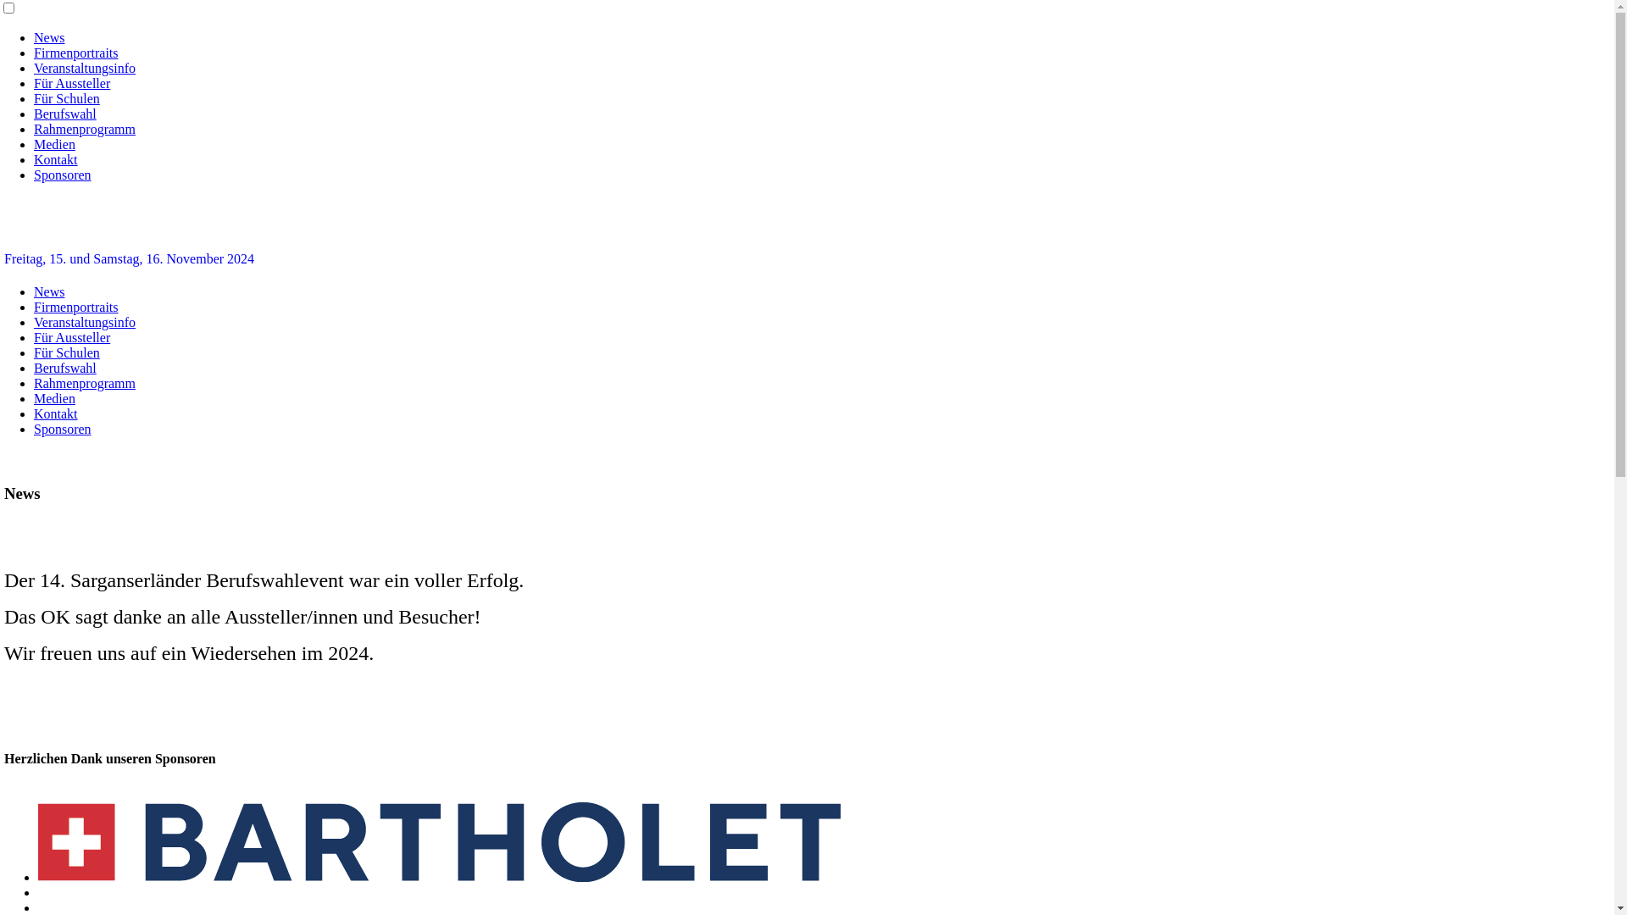 Image resolution: width=1627 pixels, height=915 pixels. Describe the element at coordinates (65, 368) in the screenshot. I see `Berufswahl` at that location.